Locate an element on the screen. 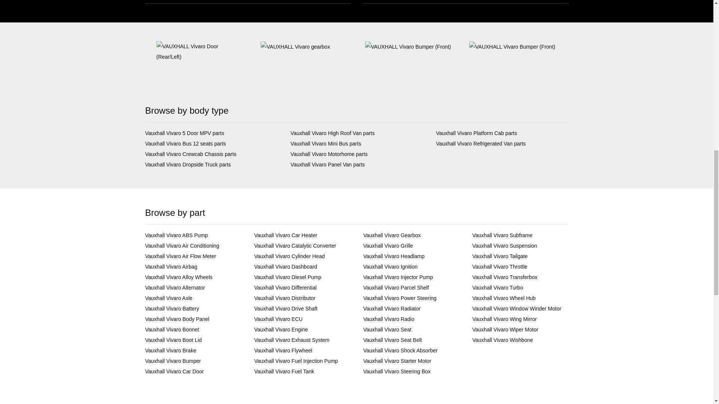 The width and height of the screenshot is (719, 404). Vauxhall Vivaro Bus 12 seats parts is located at coordinates (186, 144).